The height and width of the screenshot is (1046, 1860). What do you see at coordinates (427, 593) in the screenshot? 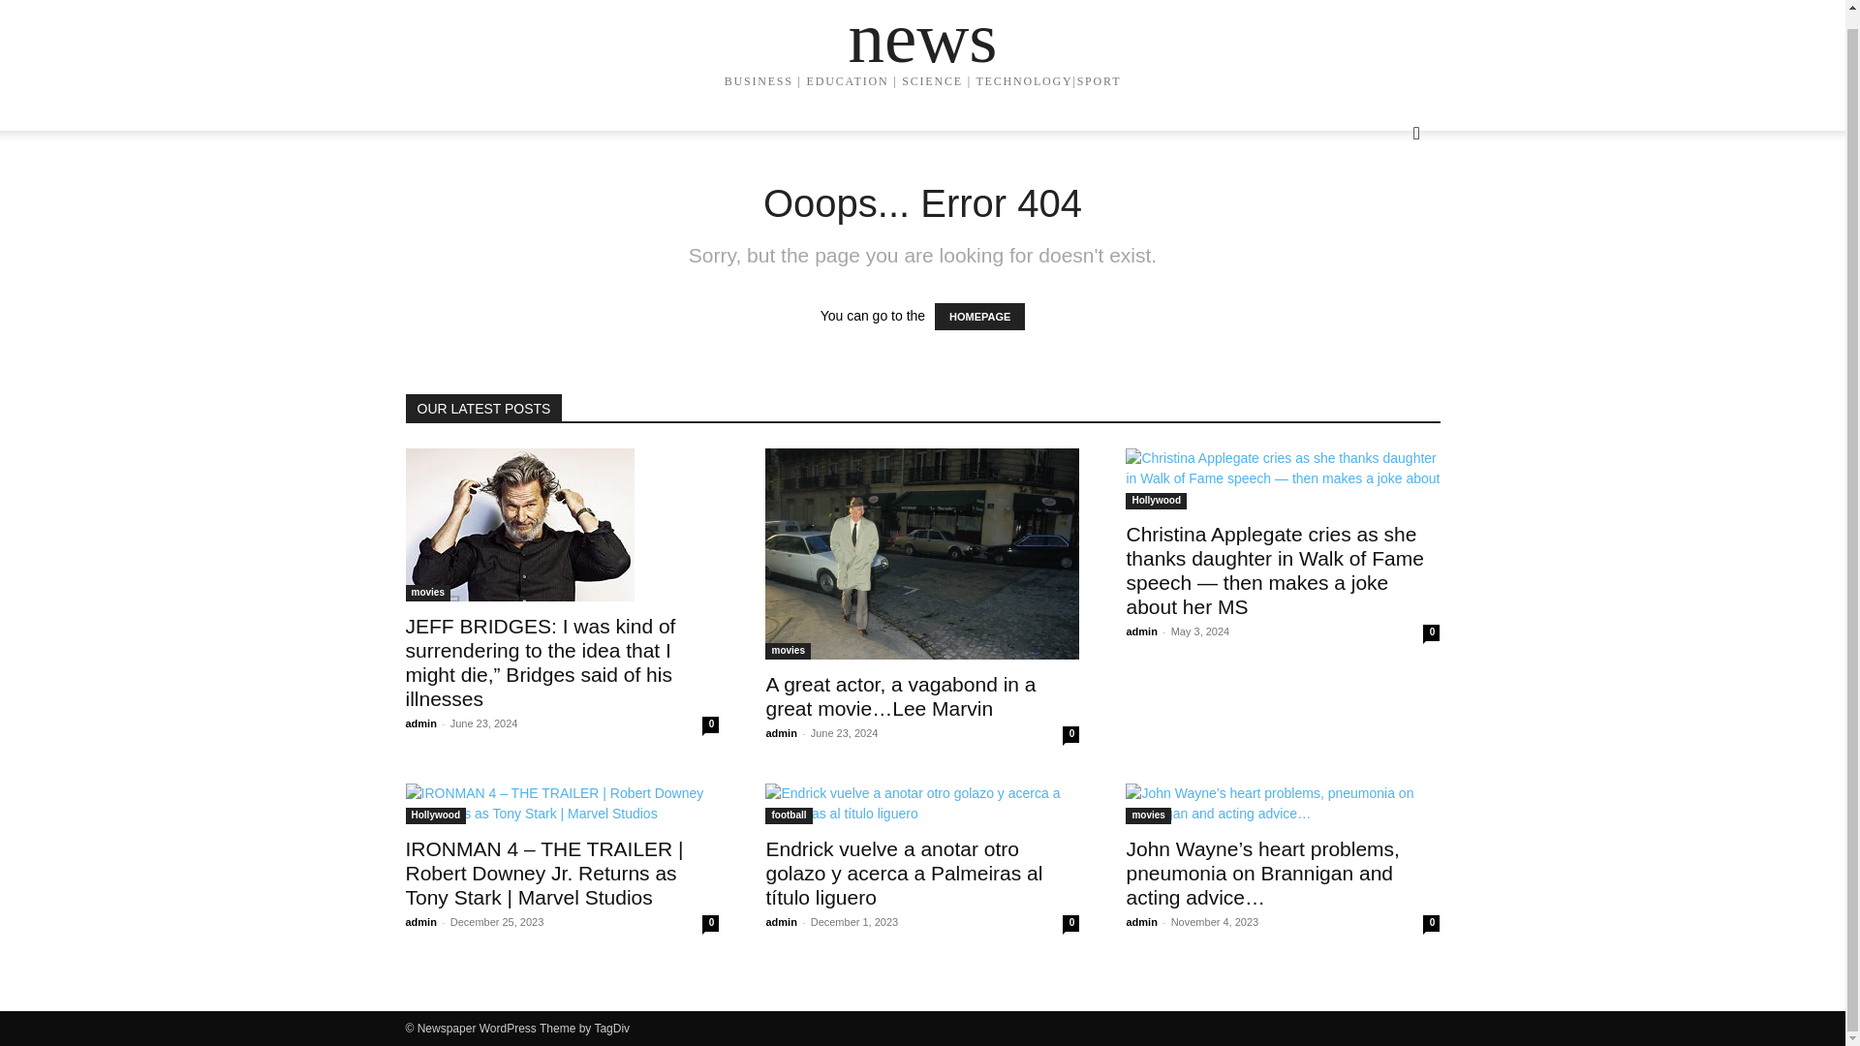
I see `movies` at bounding box center [427, 593].